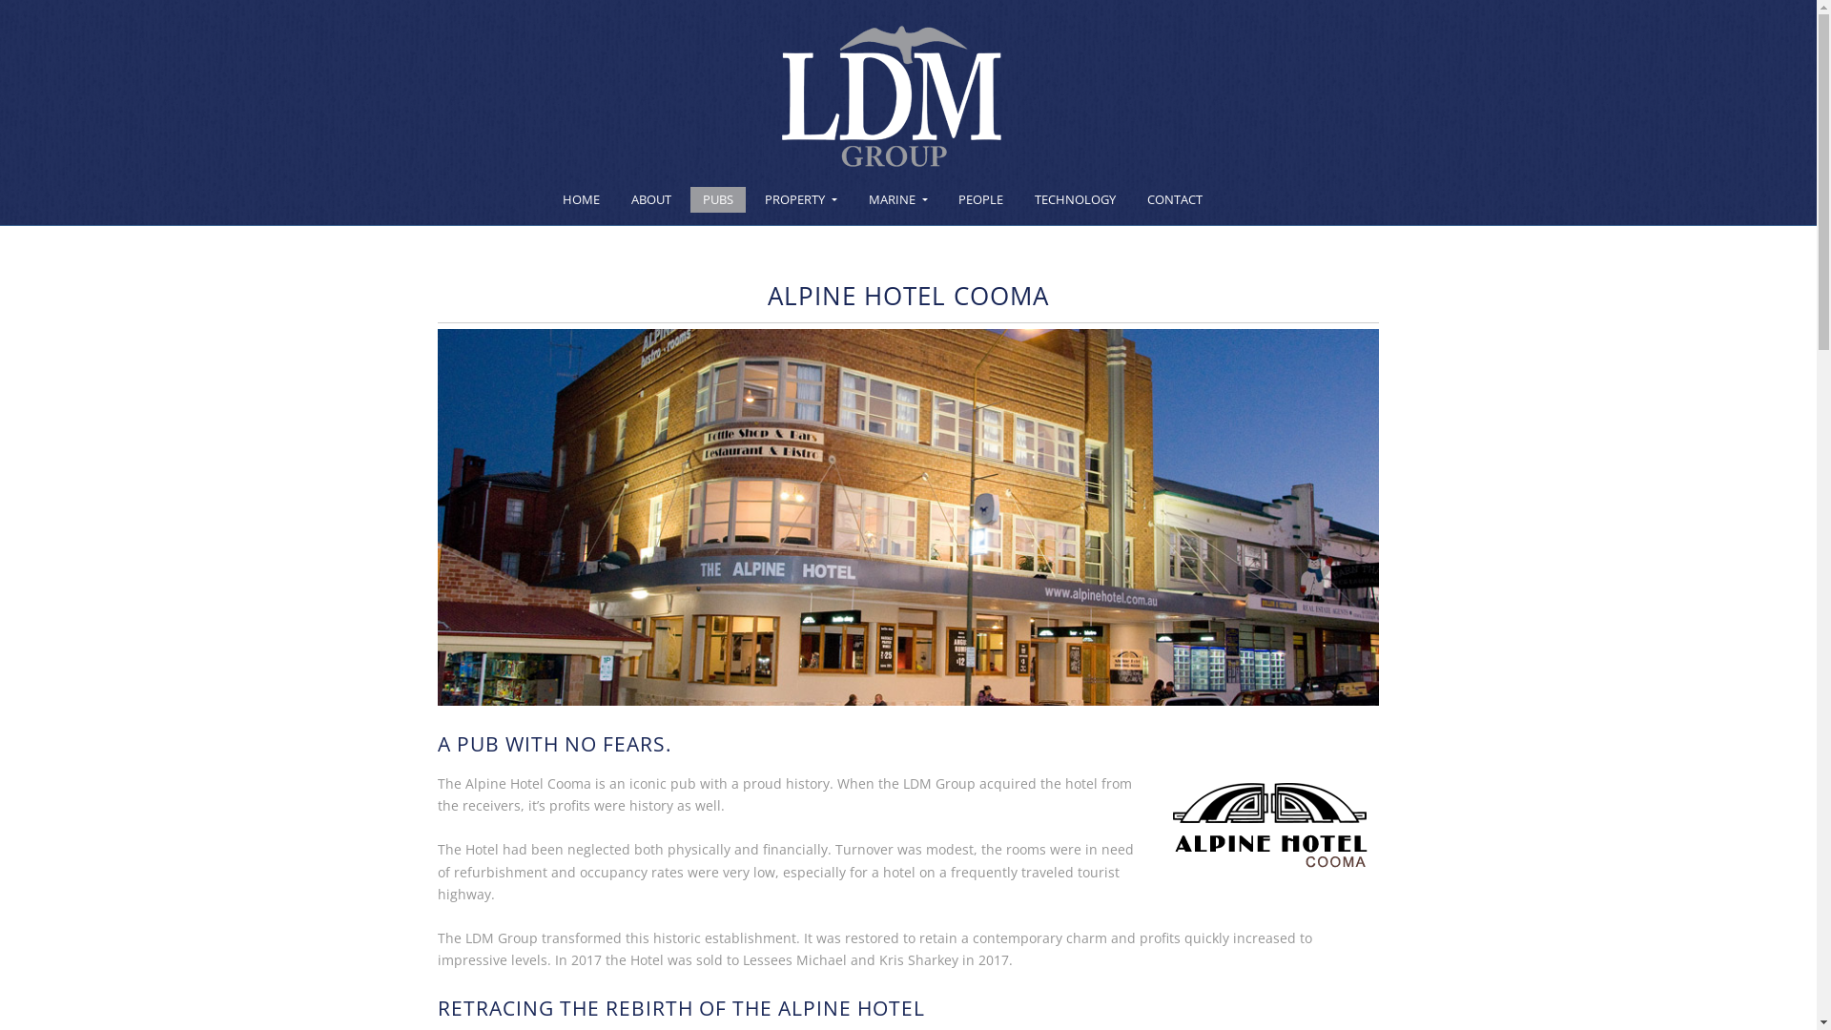  I want to click on Turning under performers into over achievers., so click(892, 103).